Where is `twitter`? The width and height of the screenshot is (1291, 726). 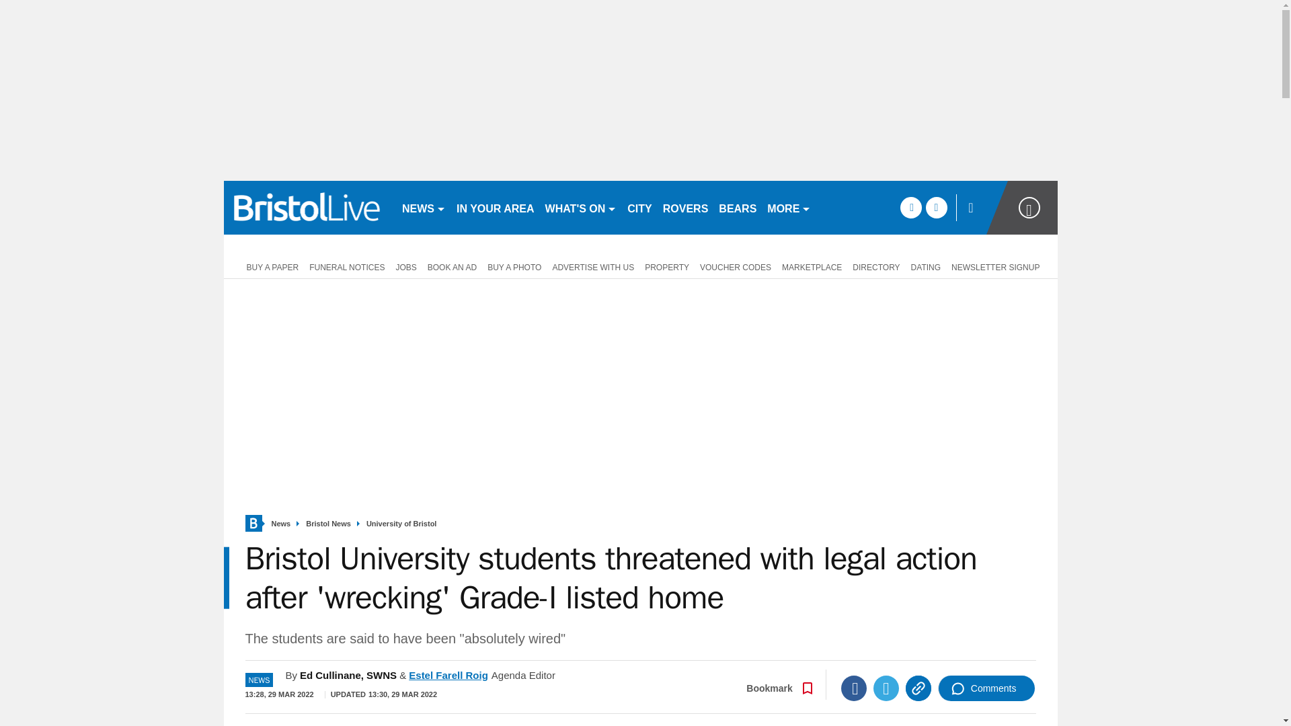
twitter is located at coordinates (936, 207).